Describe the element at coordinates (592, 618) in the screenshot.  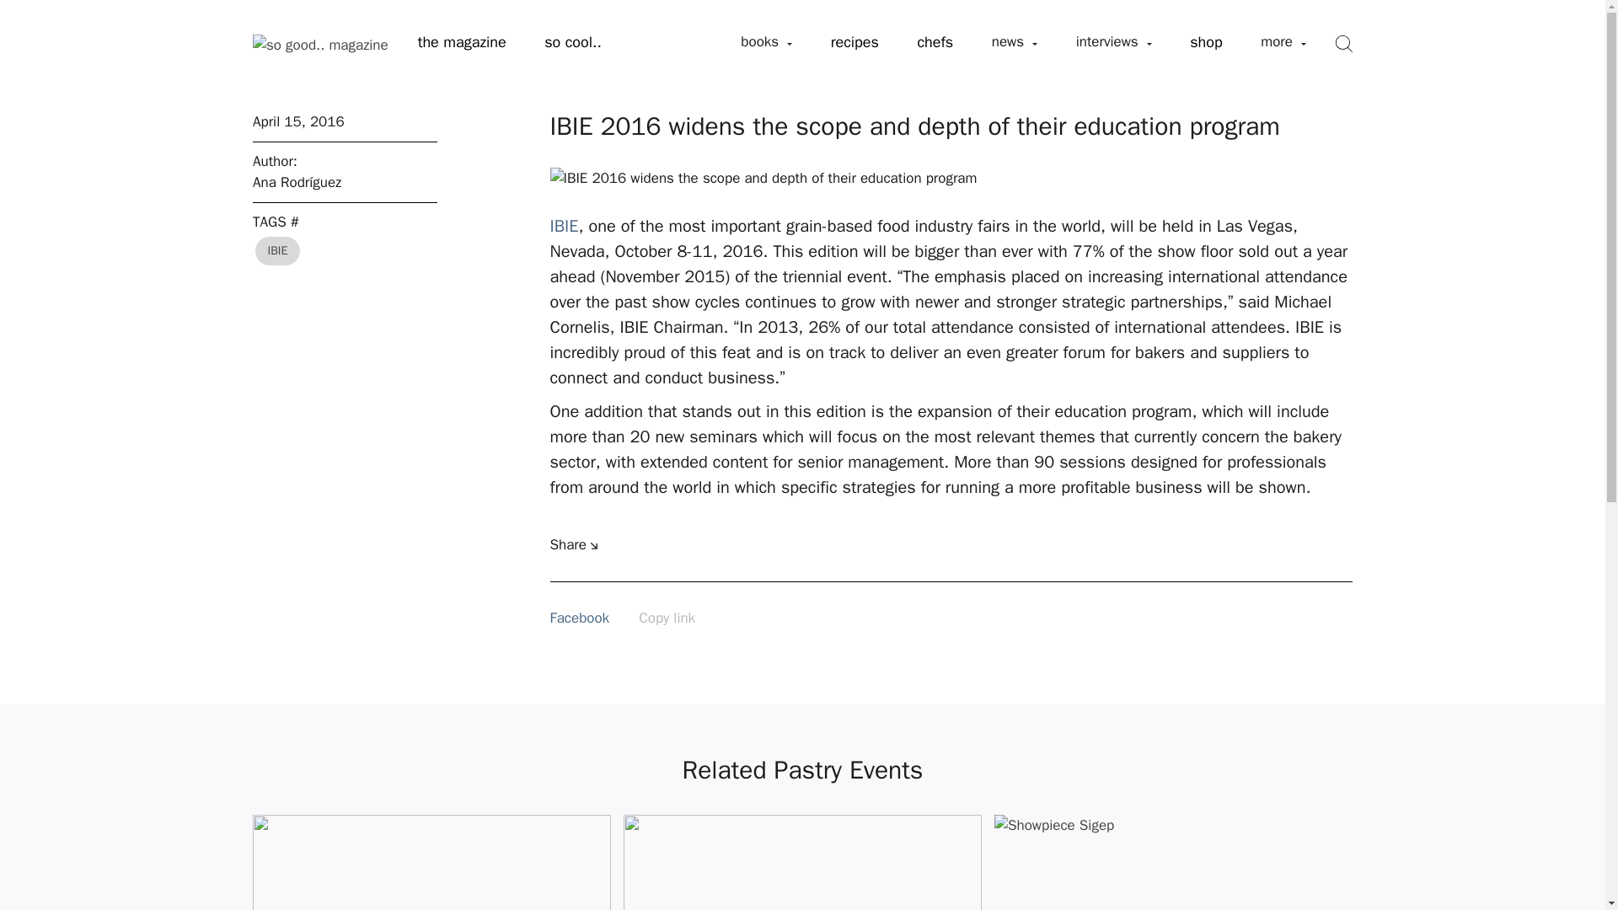
I see `Facebook` at that location.